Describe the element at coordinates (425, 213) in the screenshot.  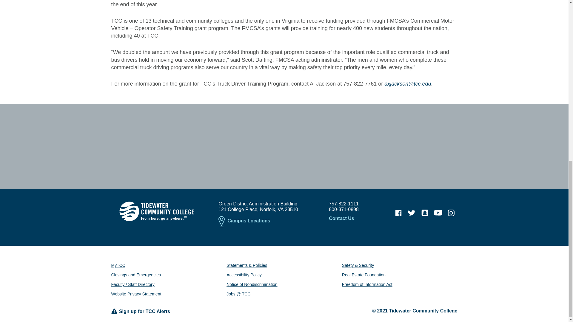
I see `TCC on Snapchat` at that location.